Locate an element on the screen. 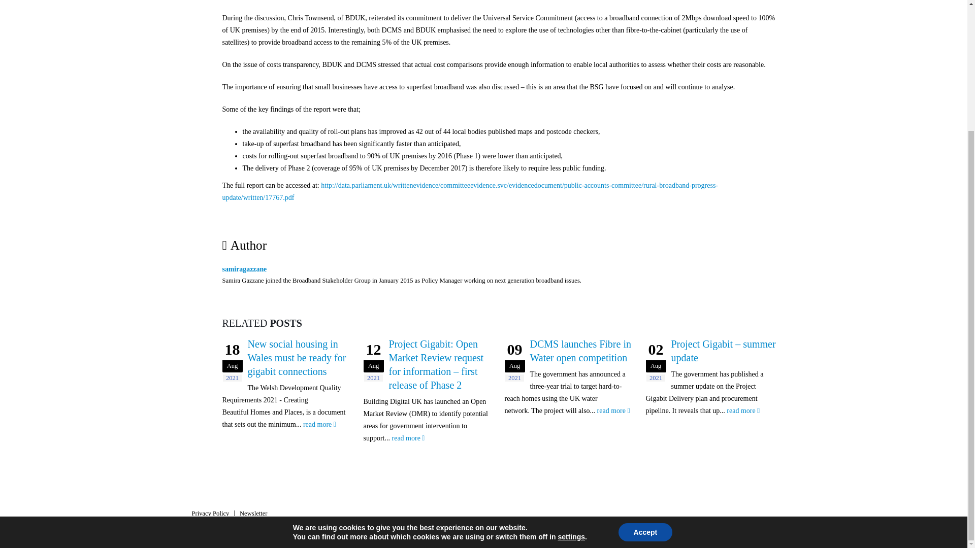  samiragazzane is located at coordinates (245, 269).